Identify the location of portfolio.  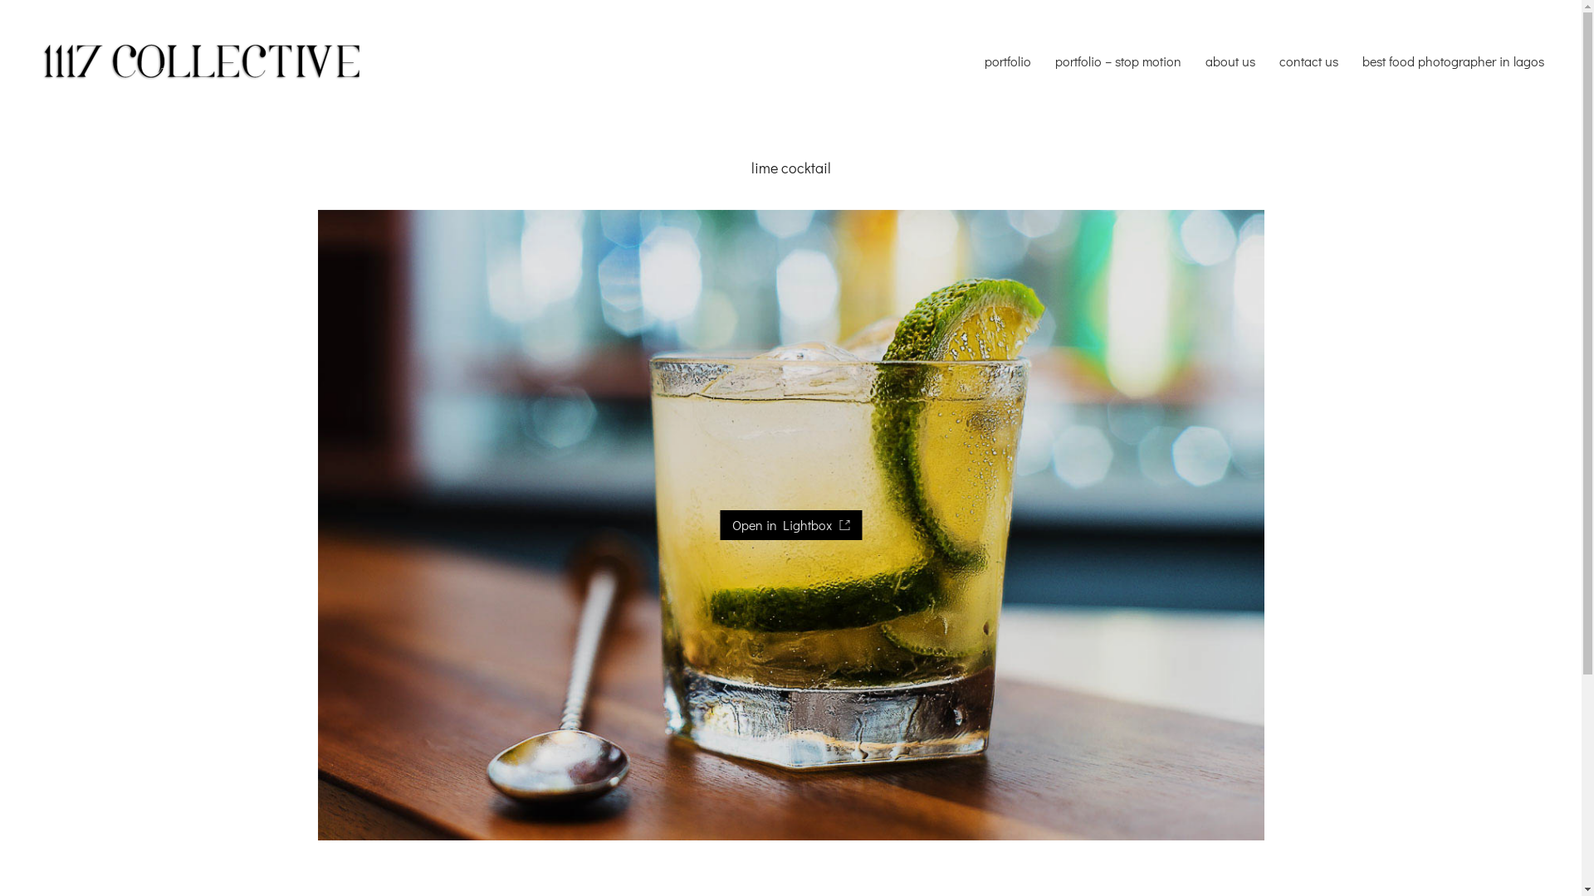
(1008, 61).